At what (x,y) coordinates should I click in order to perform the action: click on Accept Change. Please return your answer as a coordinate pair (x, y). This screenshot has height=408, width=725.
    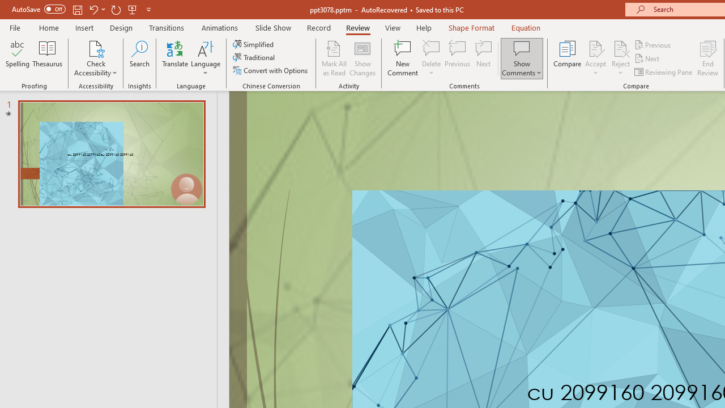
    Looking at the image, I should click on (595, 48).